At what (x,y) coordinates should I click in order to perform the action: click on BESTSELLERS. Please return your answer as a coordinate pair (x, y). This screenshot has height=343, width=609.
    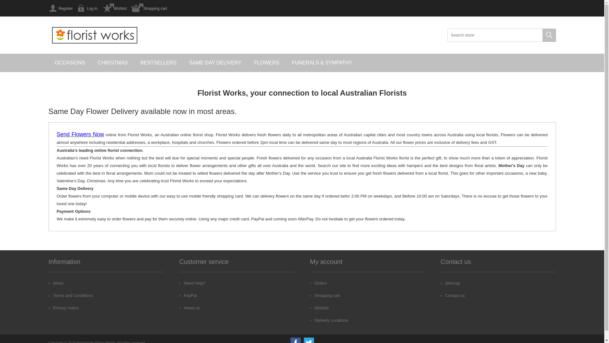
    Looking at the image, I should click on (159, 63).